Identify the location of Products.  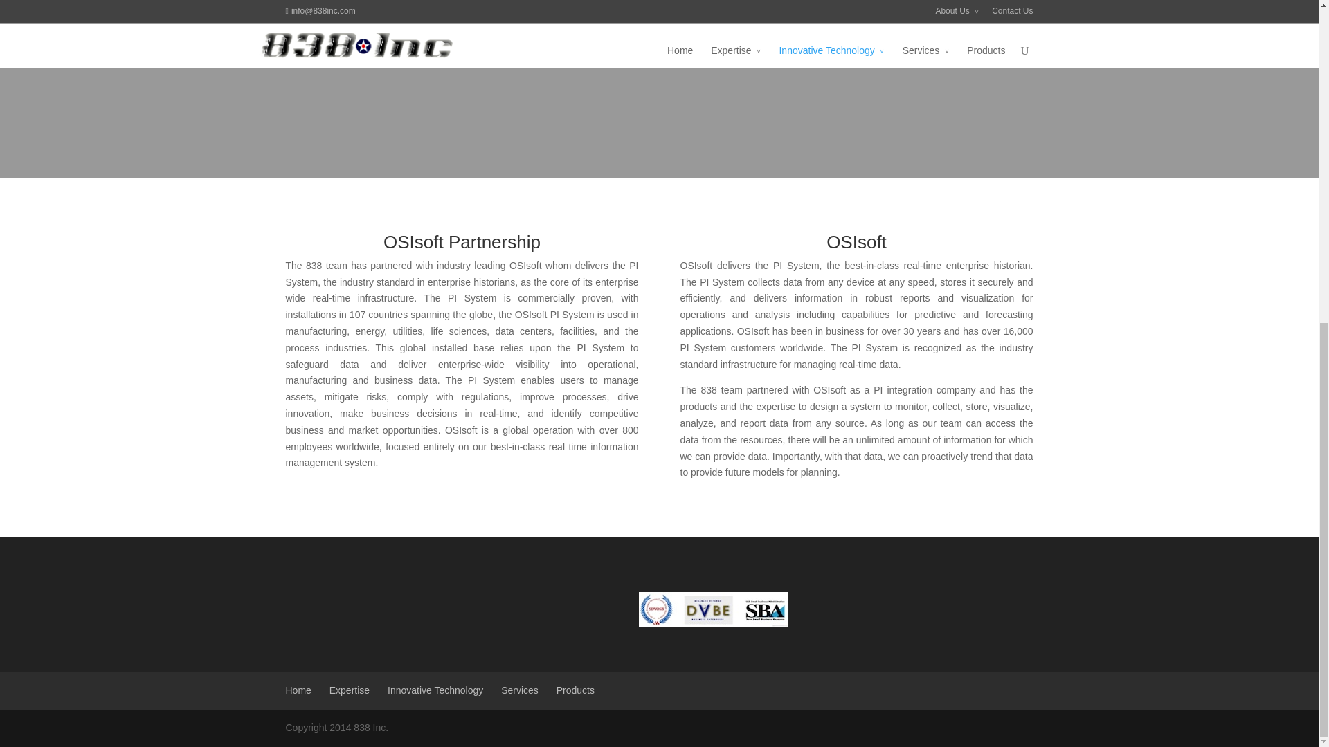
(575, 690).